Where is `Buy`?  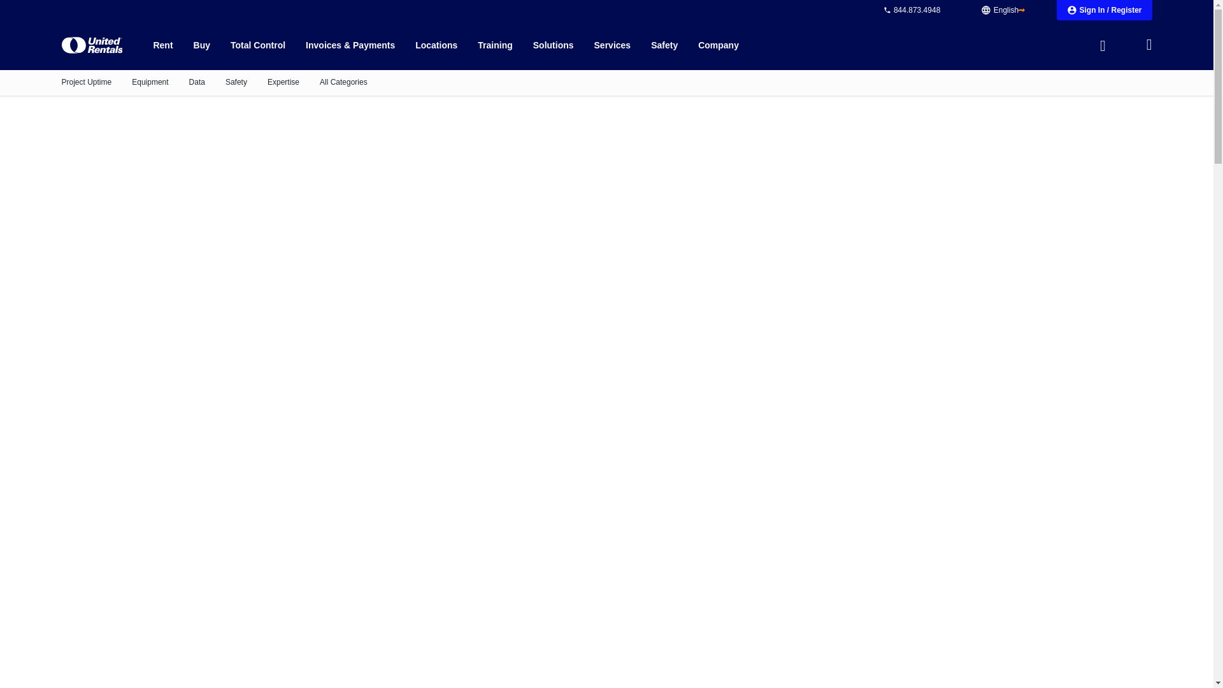
Buy is located at coordinates (201, 45).